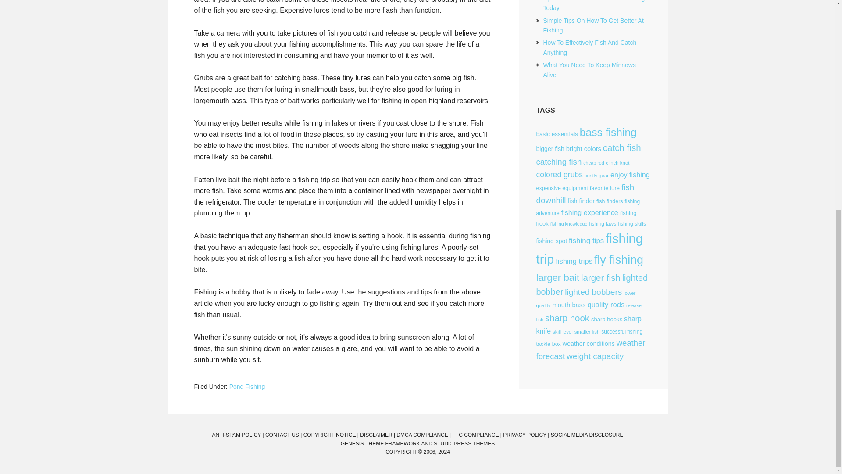 The width and height of the screenshot is (842, 474). What do you see at coordinates (589, 212) in the screenshot?
I see `fishing experience` at bounding box center [589, 212].